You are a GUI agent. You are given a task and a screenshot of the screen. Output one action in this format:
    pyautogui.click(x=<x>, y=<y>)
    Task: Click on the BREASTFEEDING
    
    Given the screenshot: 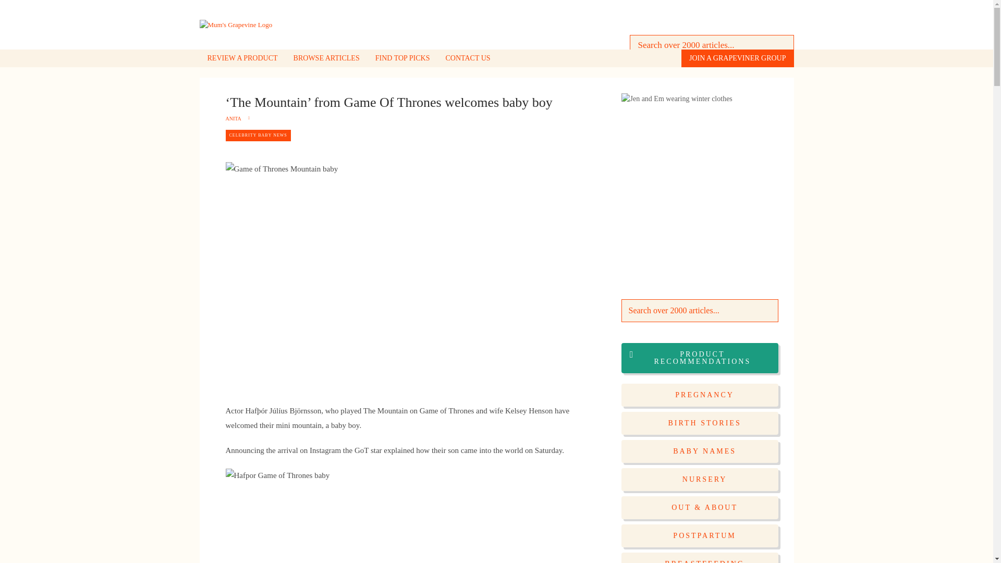 What is the action you would take?
    pyautogui.click(x=700, y=558)
    